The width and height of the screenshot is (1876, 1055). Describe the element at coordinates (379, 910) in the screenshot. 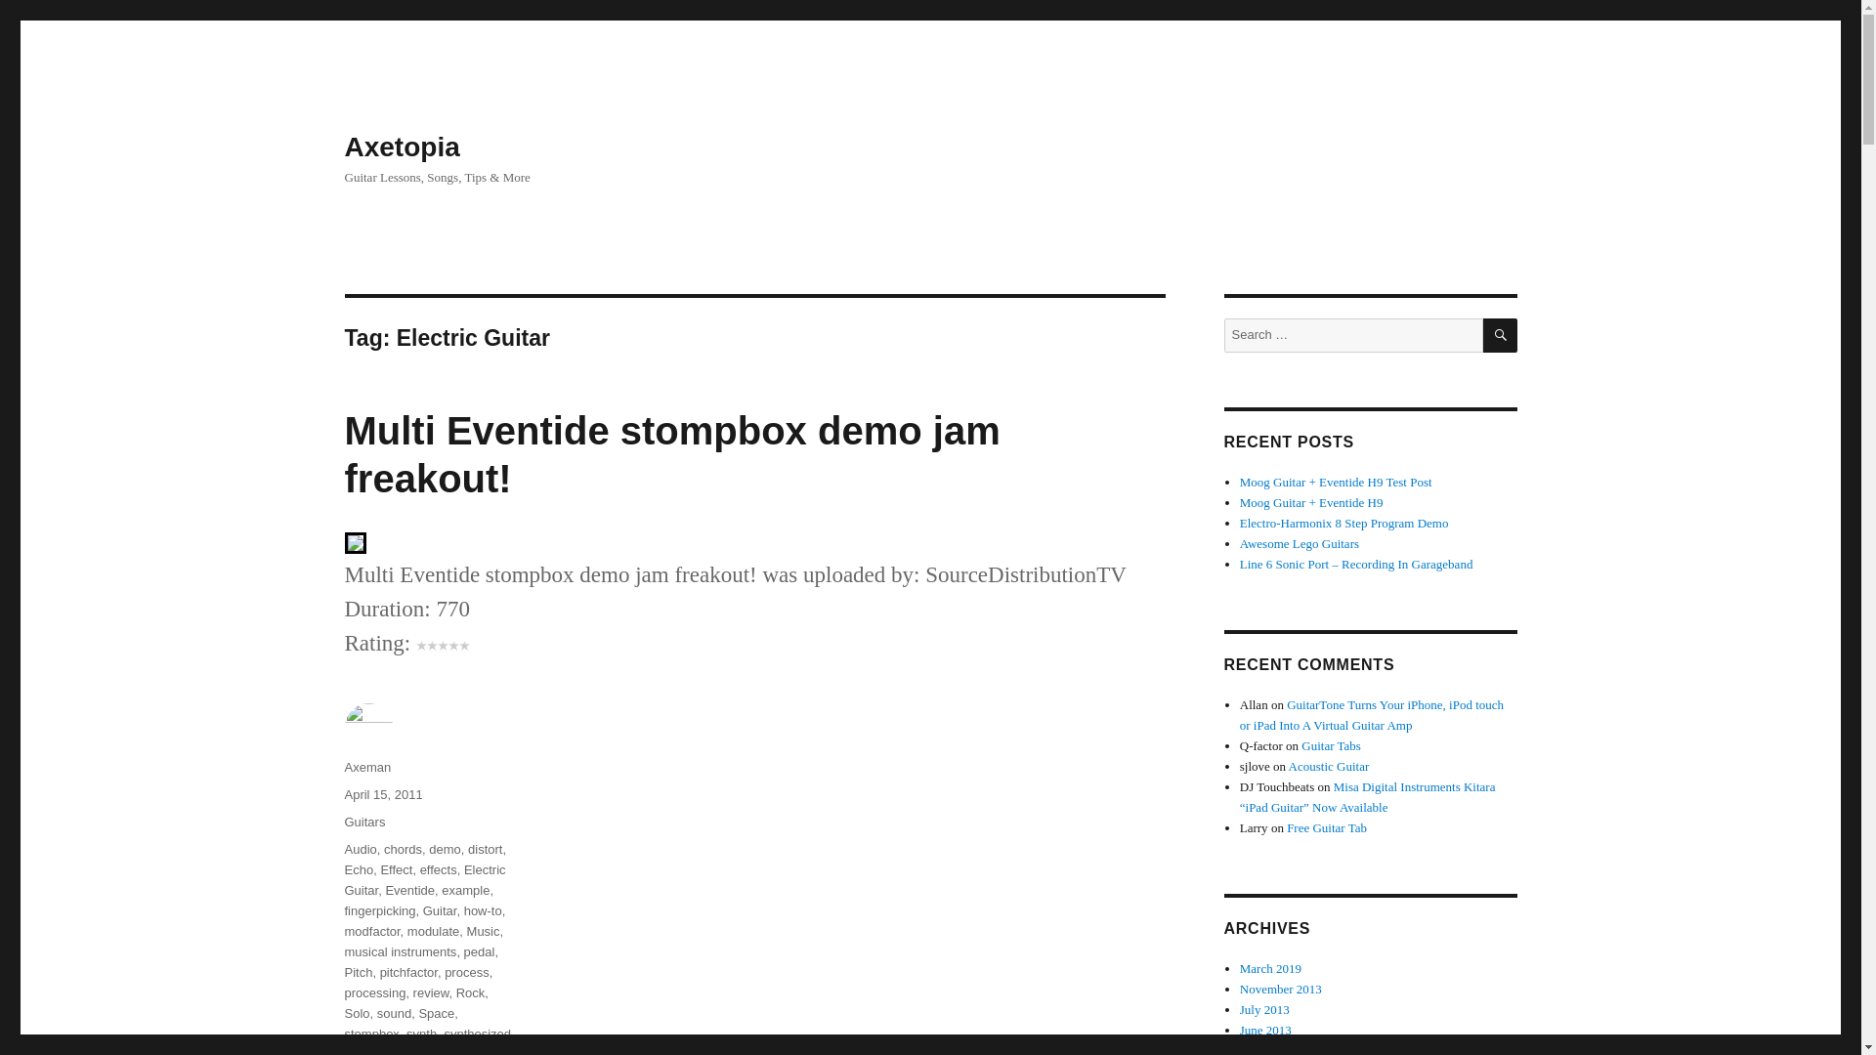

I see `fingerpicking` at that location.